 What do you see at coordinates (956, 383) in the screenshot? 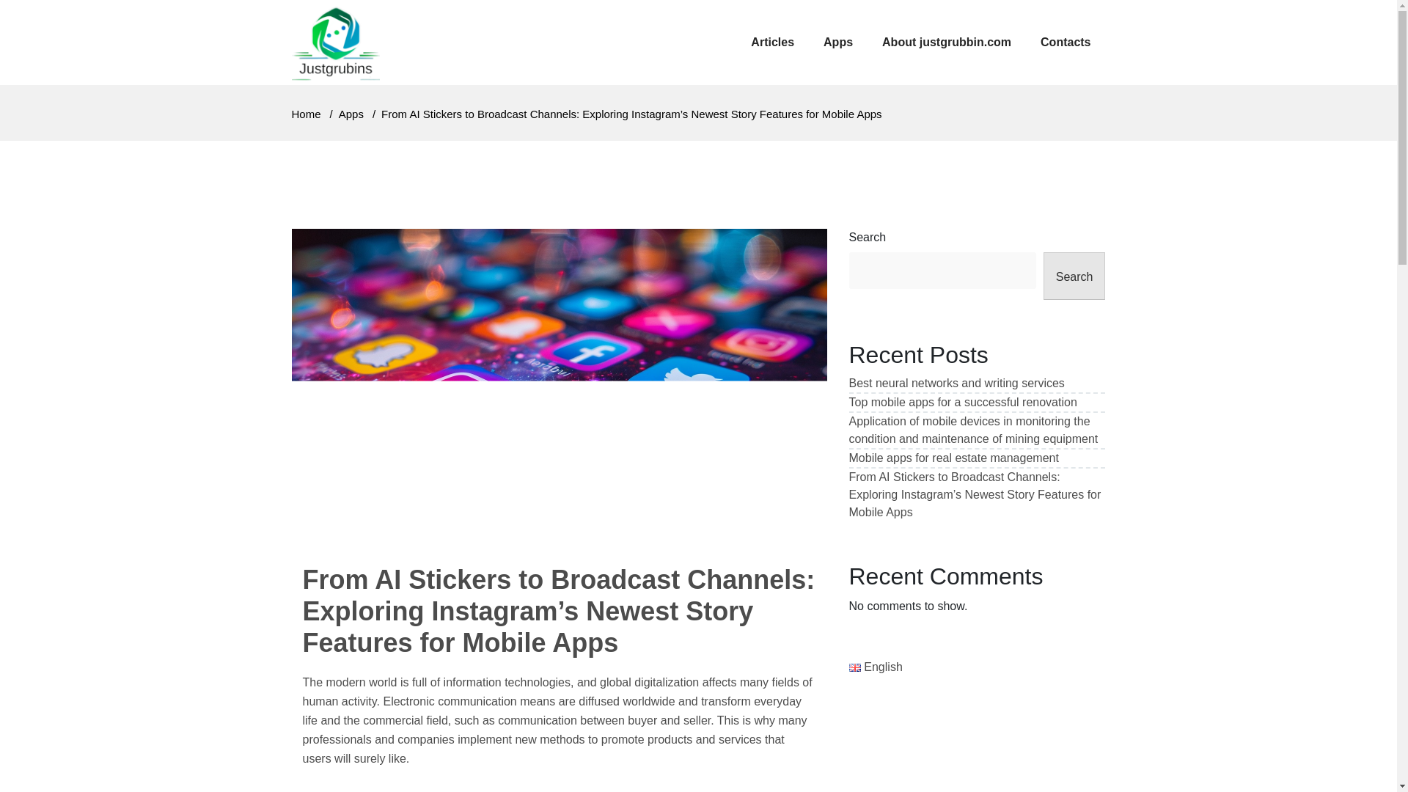
I see `Best neural networks and writing services` at bounding box center [956, 383].